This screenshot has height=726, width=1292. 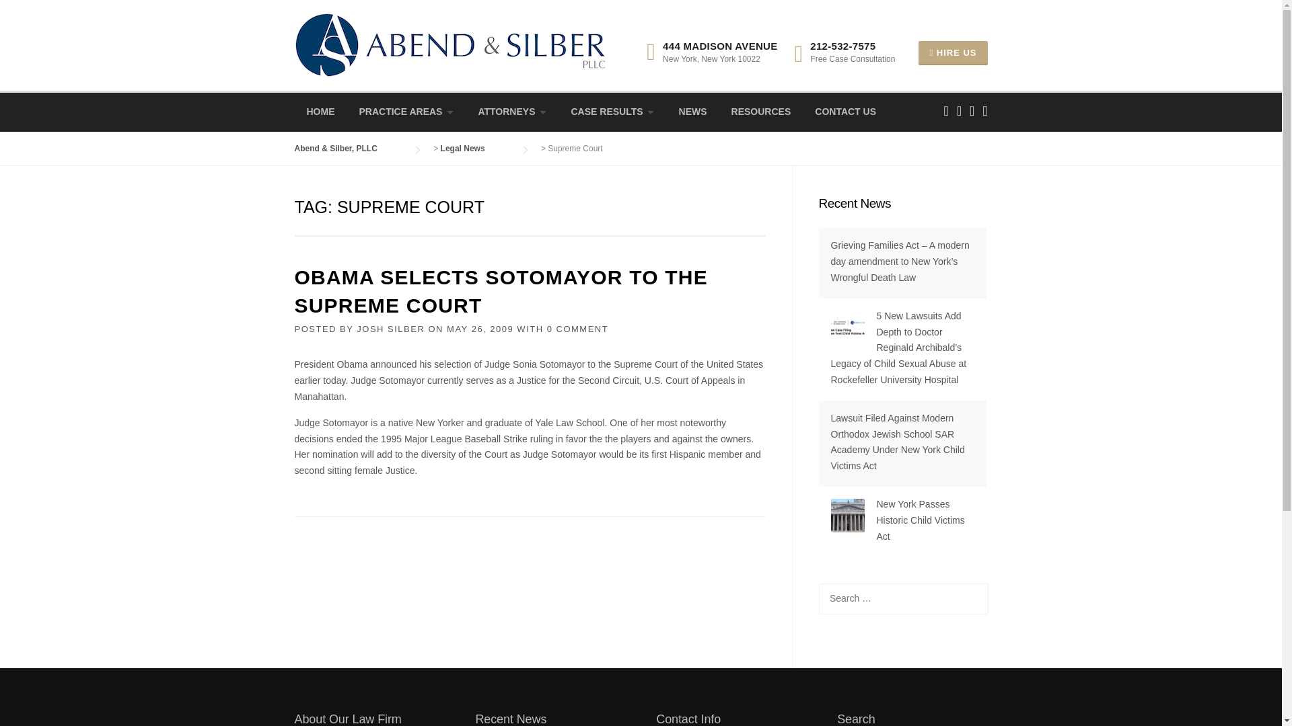 What do you see at coordinates (919, 520) in the screenshot?
I see `New York Passes Historic Child Victims Act` at bounding box center [919, 520].